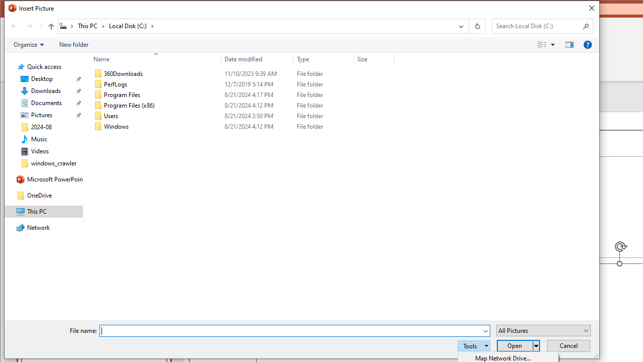 This screenshot has width=643, height=362. Describe the element at coordinates (73, 45) in the screenshot. I see `New folder` at that location.